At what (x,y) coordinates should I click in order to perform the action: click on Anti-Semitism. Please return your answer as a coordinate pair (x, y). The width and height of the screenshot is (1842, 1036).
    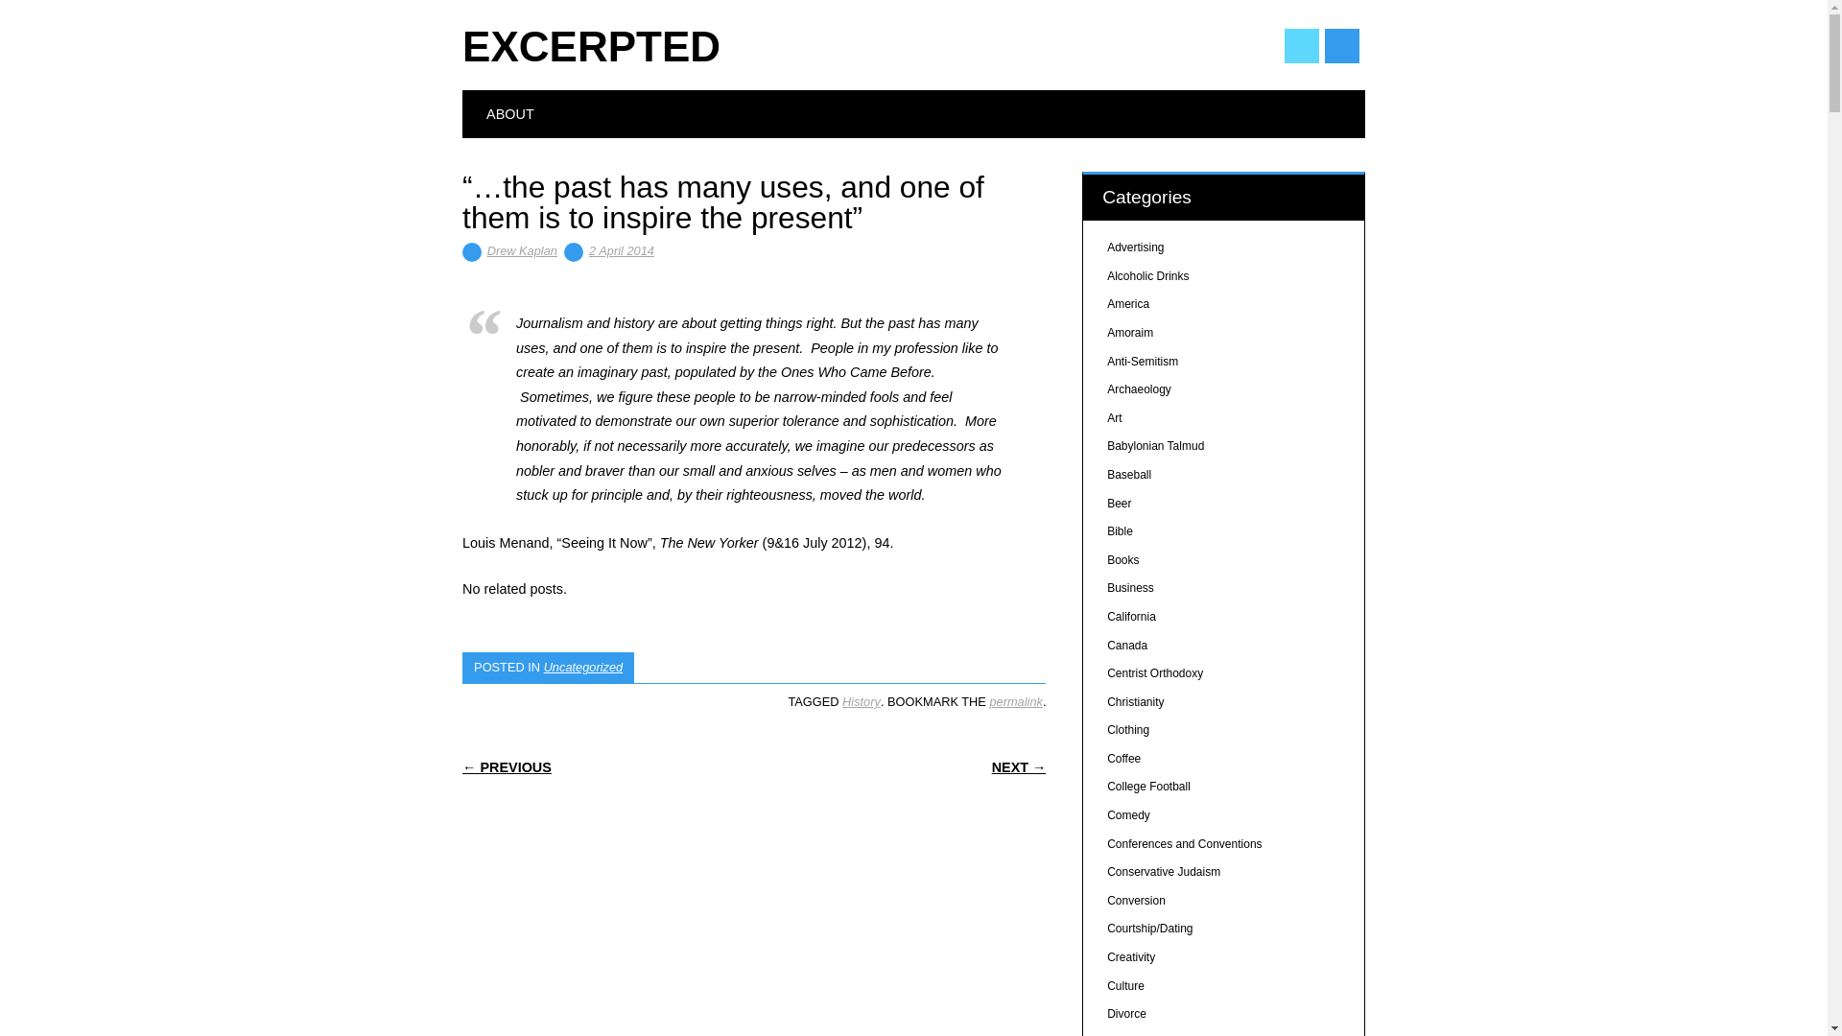
    Looking at the image, I should click on (1142, 362).